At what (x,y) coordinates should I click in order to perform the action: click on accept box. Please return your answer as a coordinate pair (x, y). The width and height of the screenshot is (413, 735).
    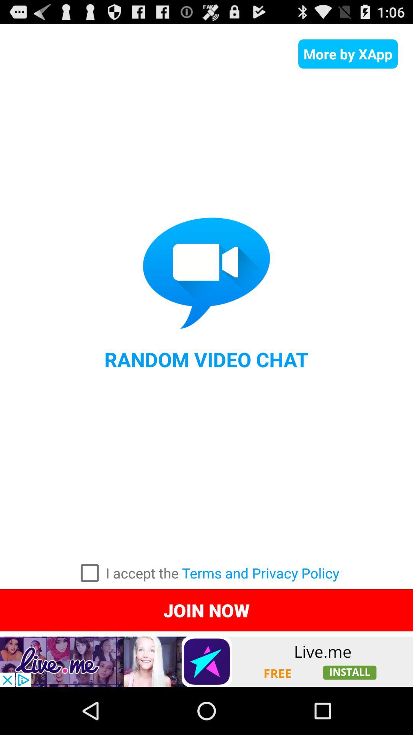
    Looking at the image, I should click on (89, 573).